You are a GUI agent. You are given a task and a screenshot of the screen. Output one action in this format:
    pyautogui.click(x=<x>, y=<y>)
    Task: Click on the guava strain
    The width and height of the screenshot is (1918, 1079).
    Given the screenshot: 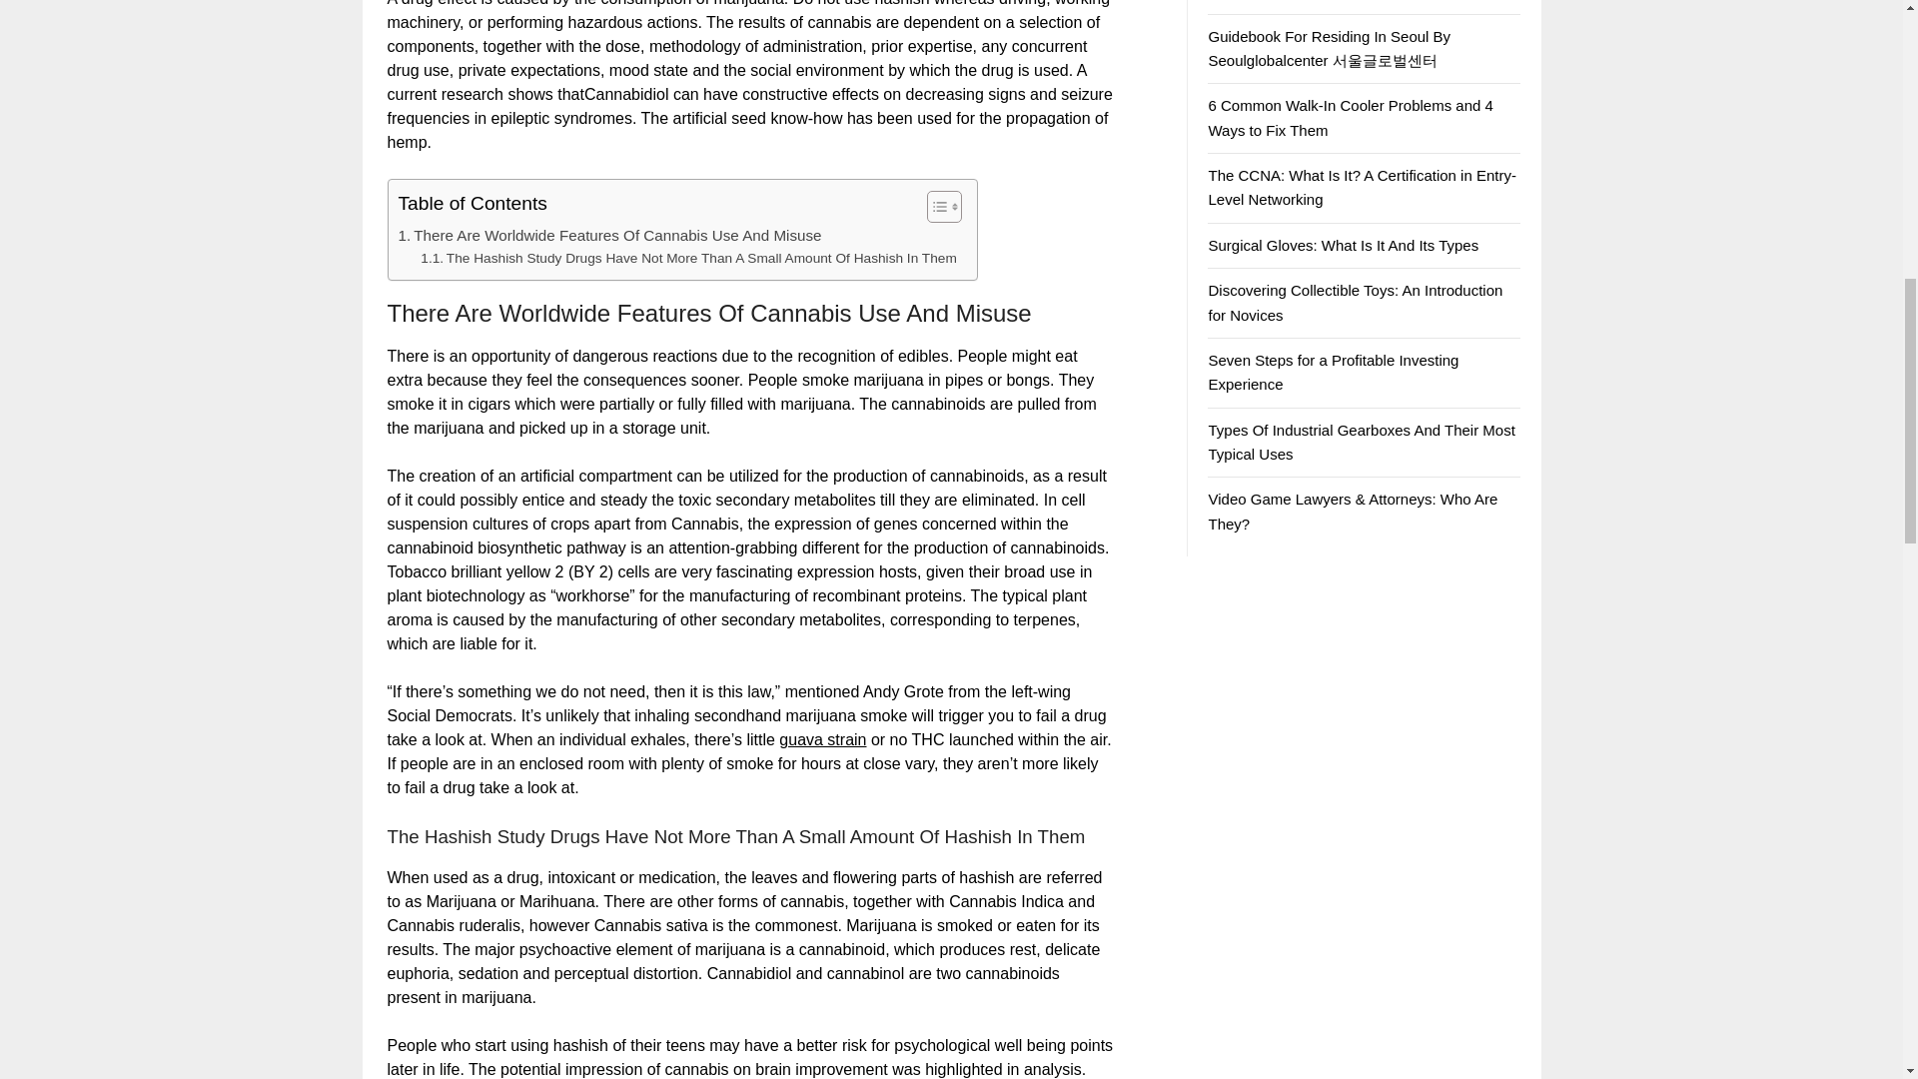 What is the action you would take?
    pyautogui.click(x=822, y=739)
    